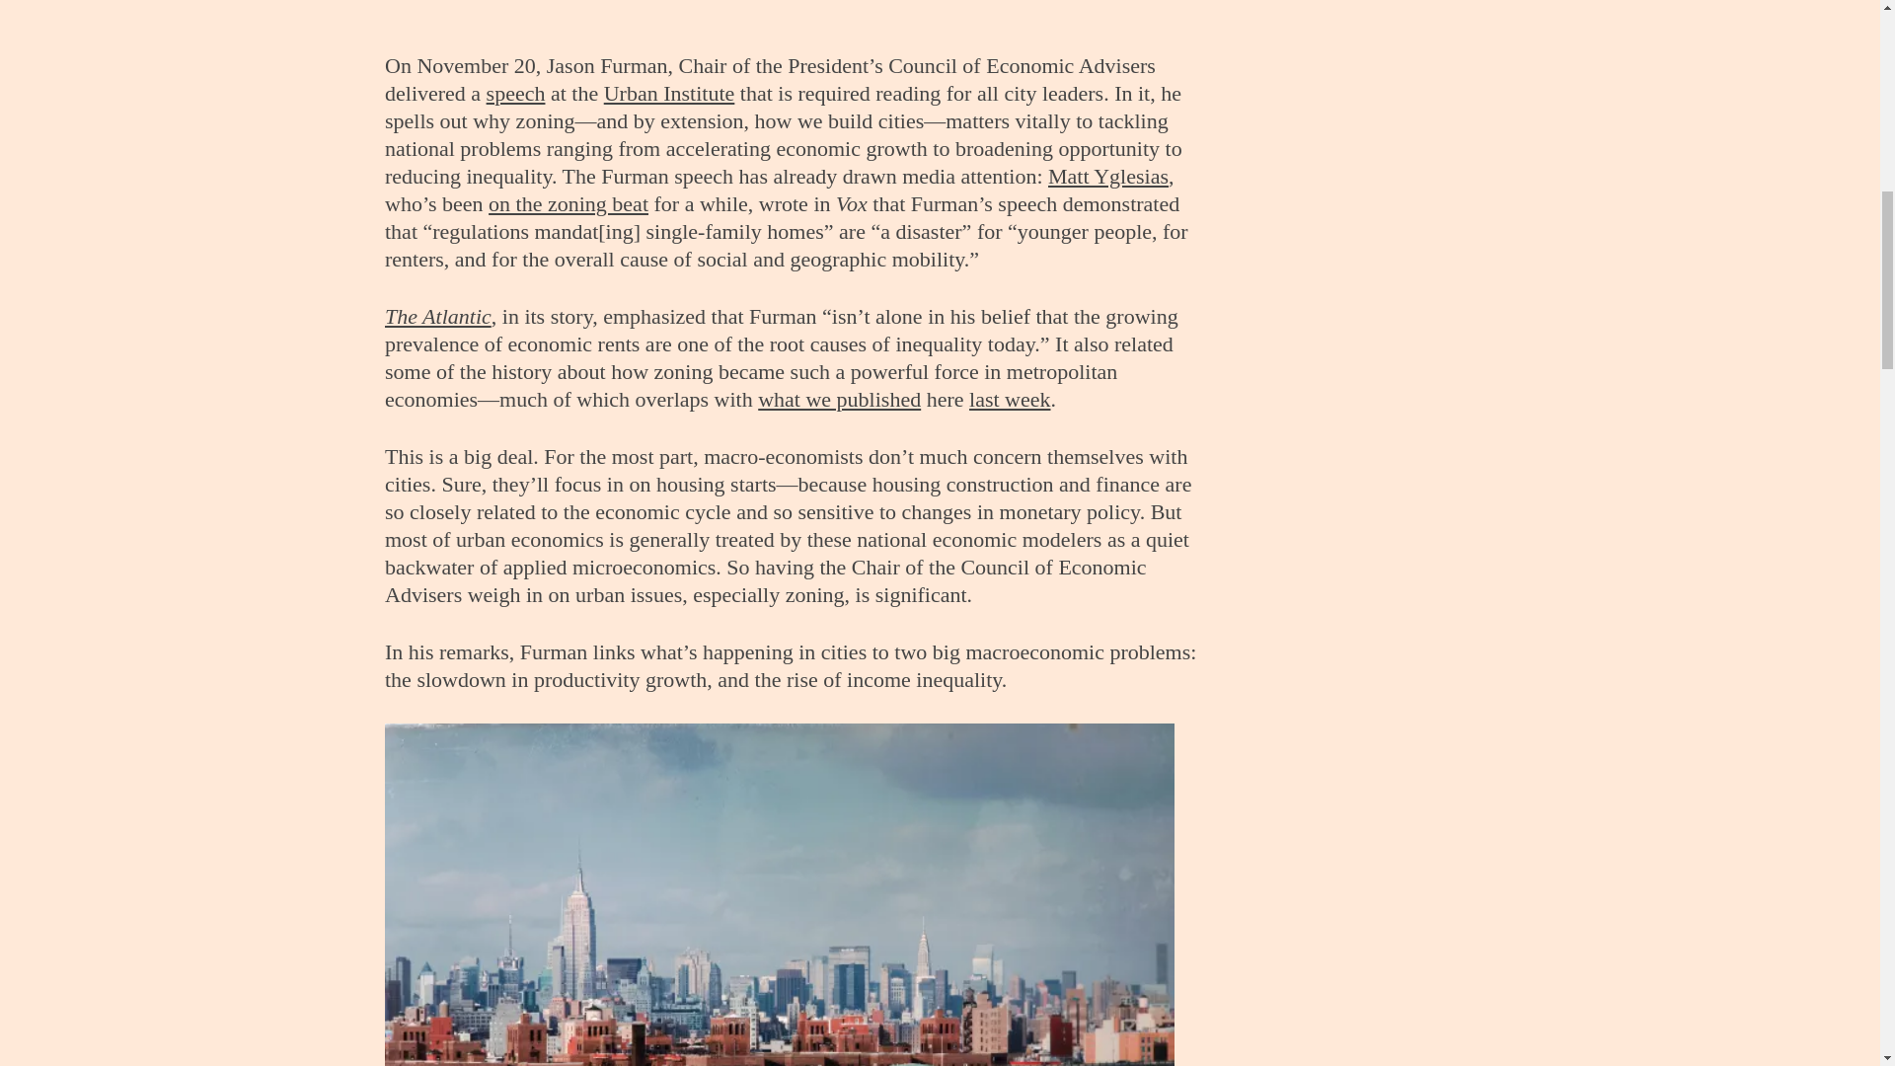  What do you see at coordinates (515, 93) in the screenshot?
I see `speech` at bounding box center [515, 93].